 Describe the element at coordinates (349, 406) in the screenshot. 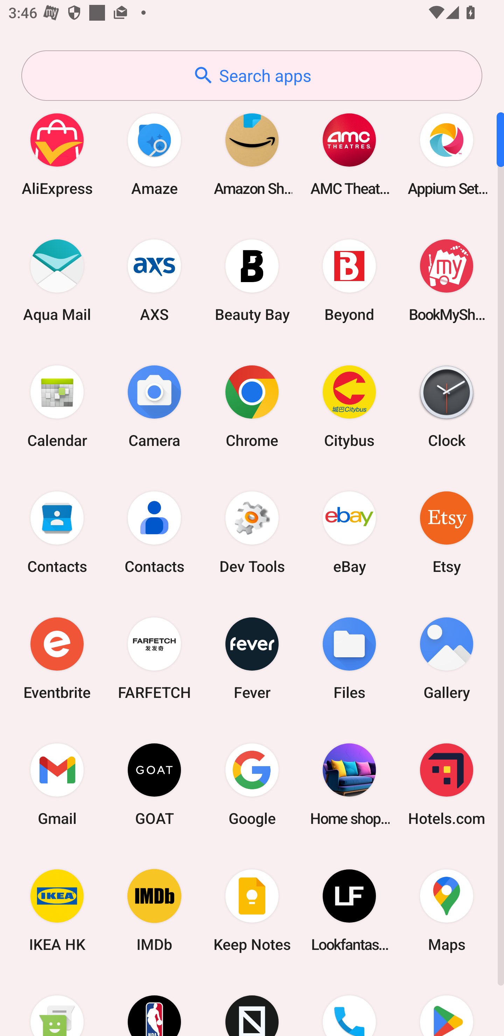

I see `Citybus` at that location.